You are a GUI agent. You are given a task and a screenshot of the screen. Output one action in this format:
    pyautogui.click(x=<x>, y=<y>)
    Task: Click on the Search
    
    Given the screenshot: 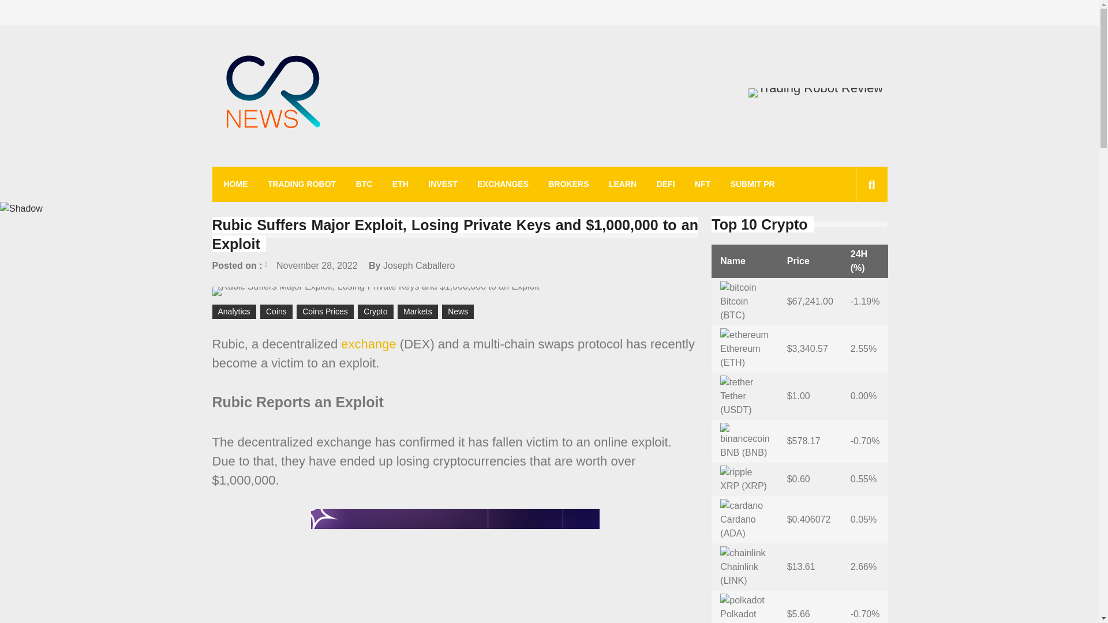 What is the action you would take?
    pyautogui.click(x=853, y=237)
    